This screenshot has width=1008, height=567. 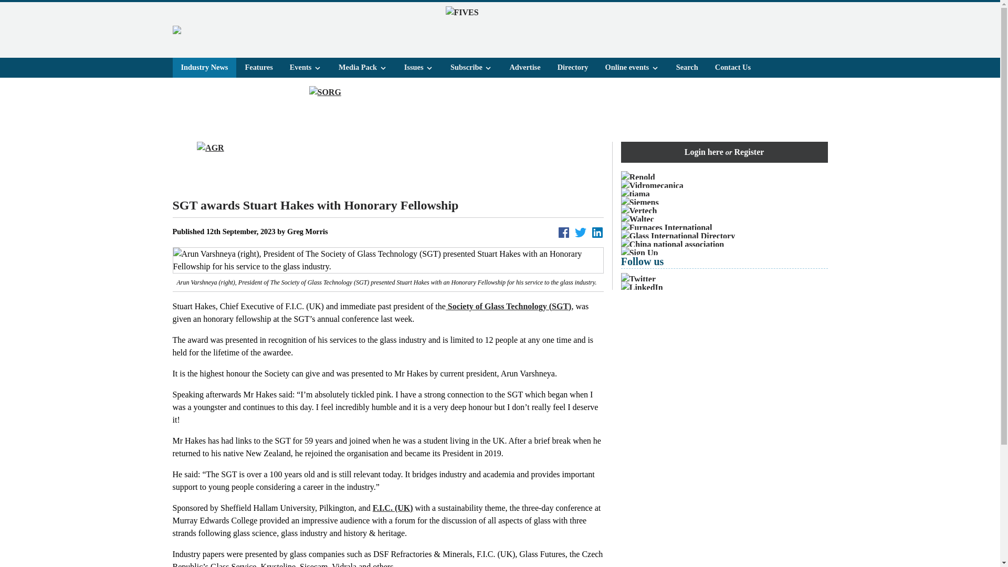 What do you see at coordinates (687, 67) in the screenshot?
I see `Search` at bounding box center [687, 67].